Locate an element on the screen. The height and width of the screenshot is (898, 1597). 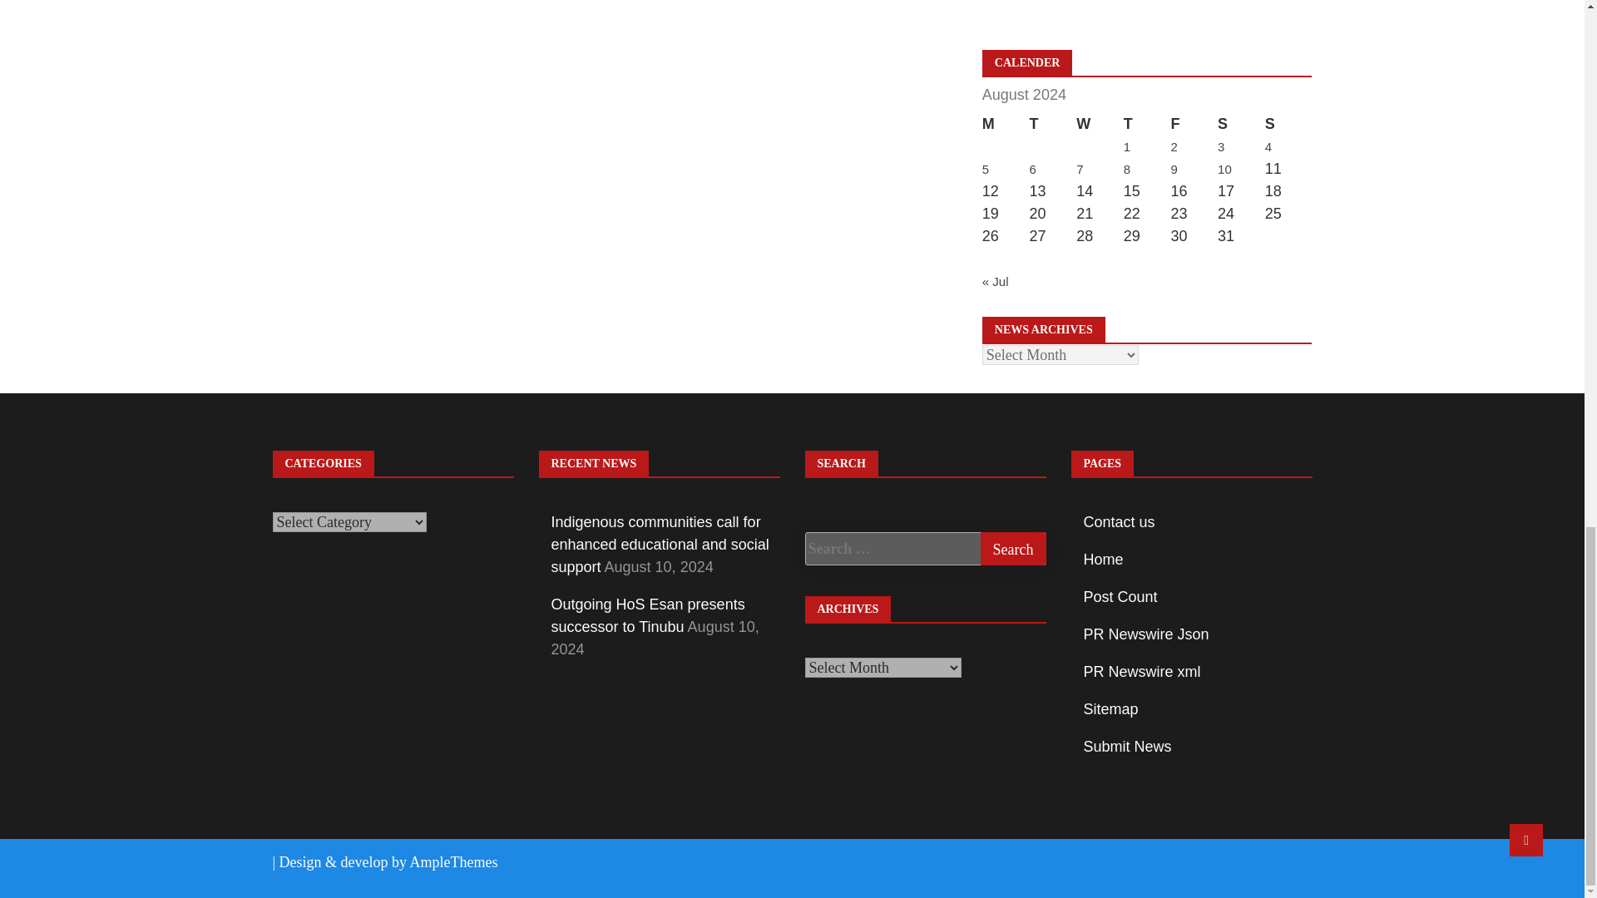
Wednesday is located at coordinates (1100, 125).